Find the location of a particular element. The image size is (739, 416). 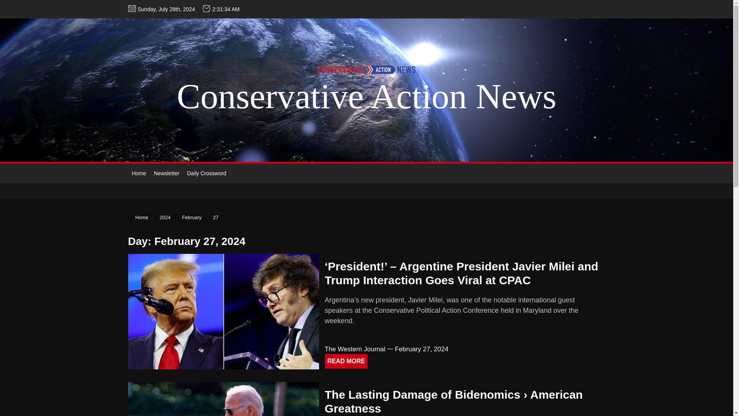

2024 is located at coordinates (163, 218).